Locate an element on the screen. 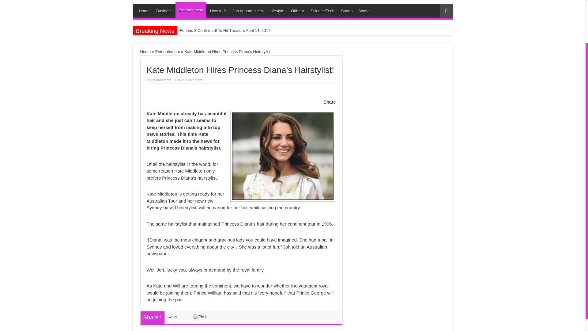  Furious 8 Confirmed! To Hit Theaters April 14, 2017. is located at coordinates (239, 30).